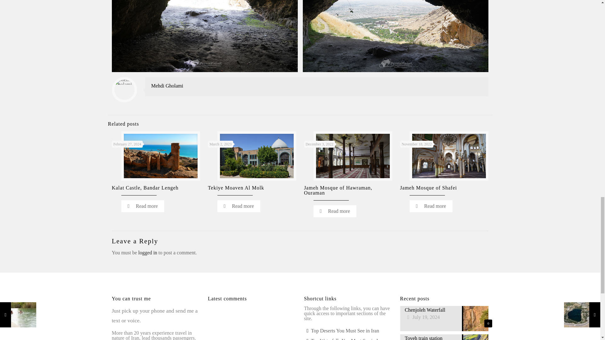 This screenshot has width=605, height=340. I want to click on Read more, so click(431, 206).